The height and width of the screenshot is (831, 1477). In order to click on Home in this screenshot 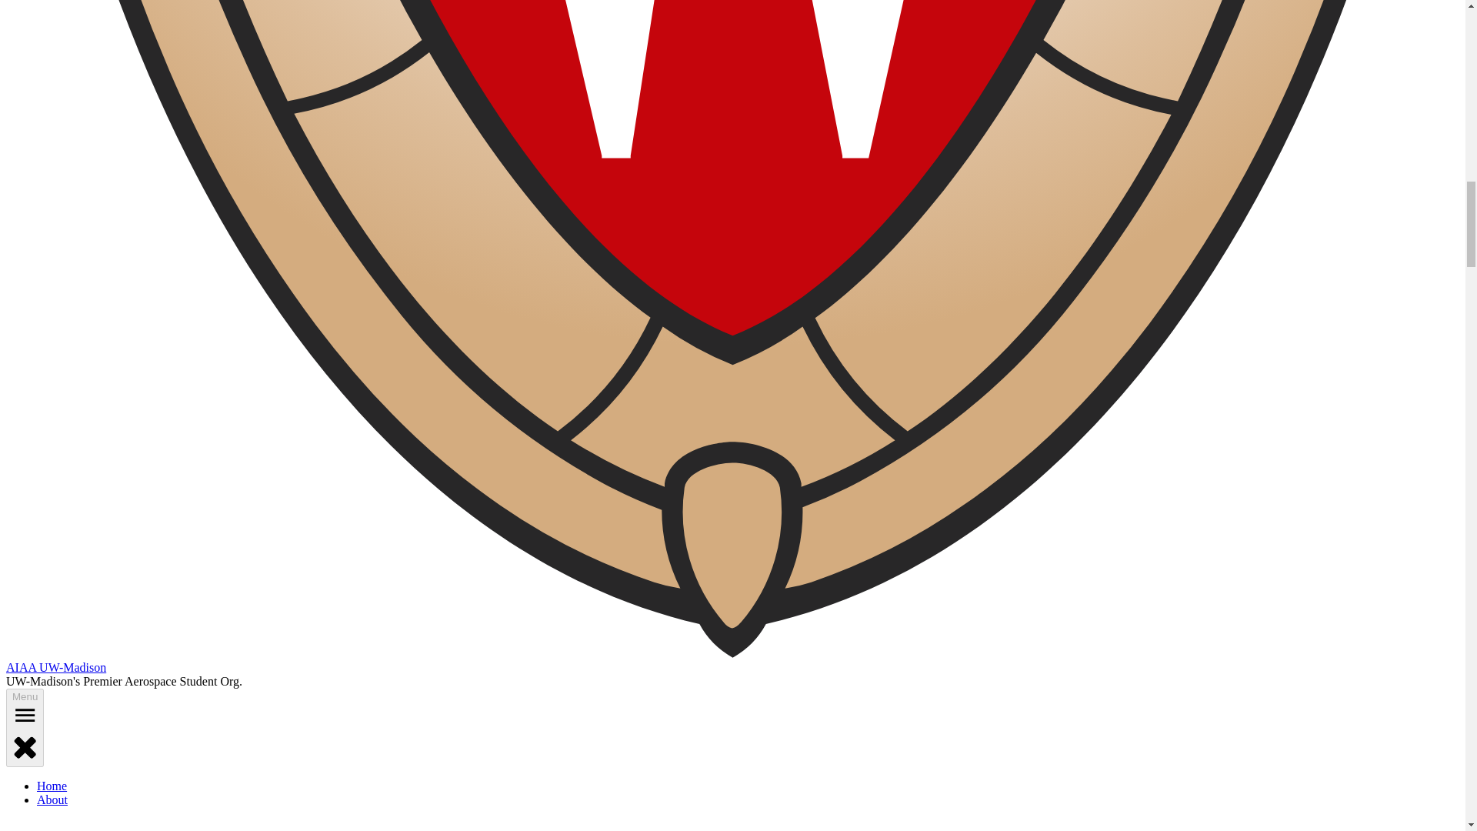, I will do `click(52, 786)`.